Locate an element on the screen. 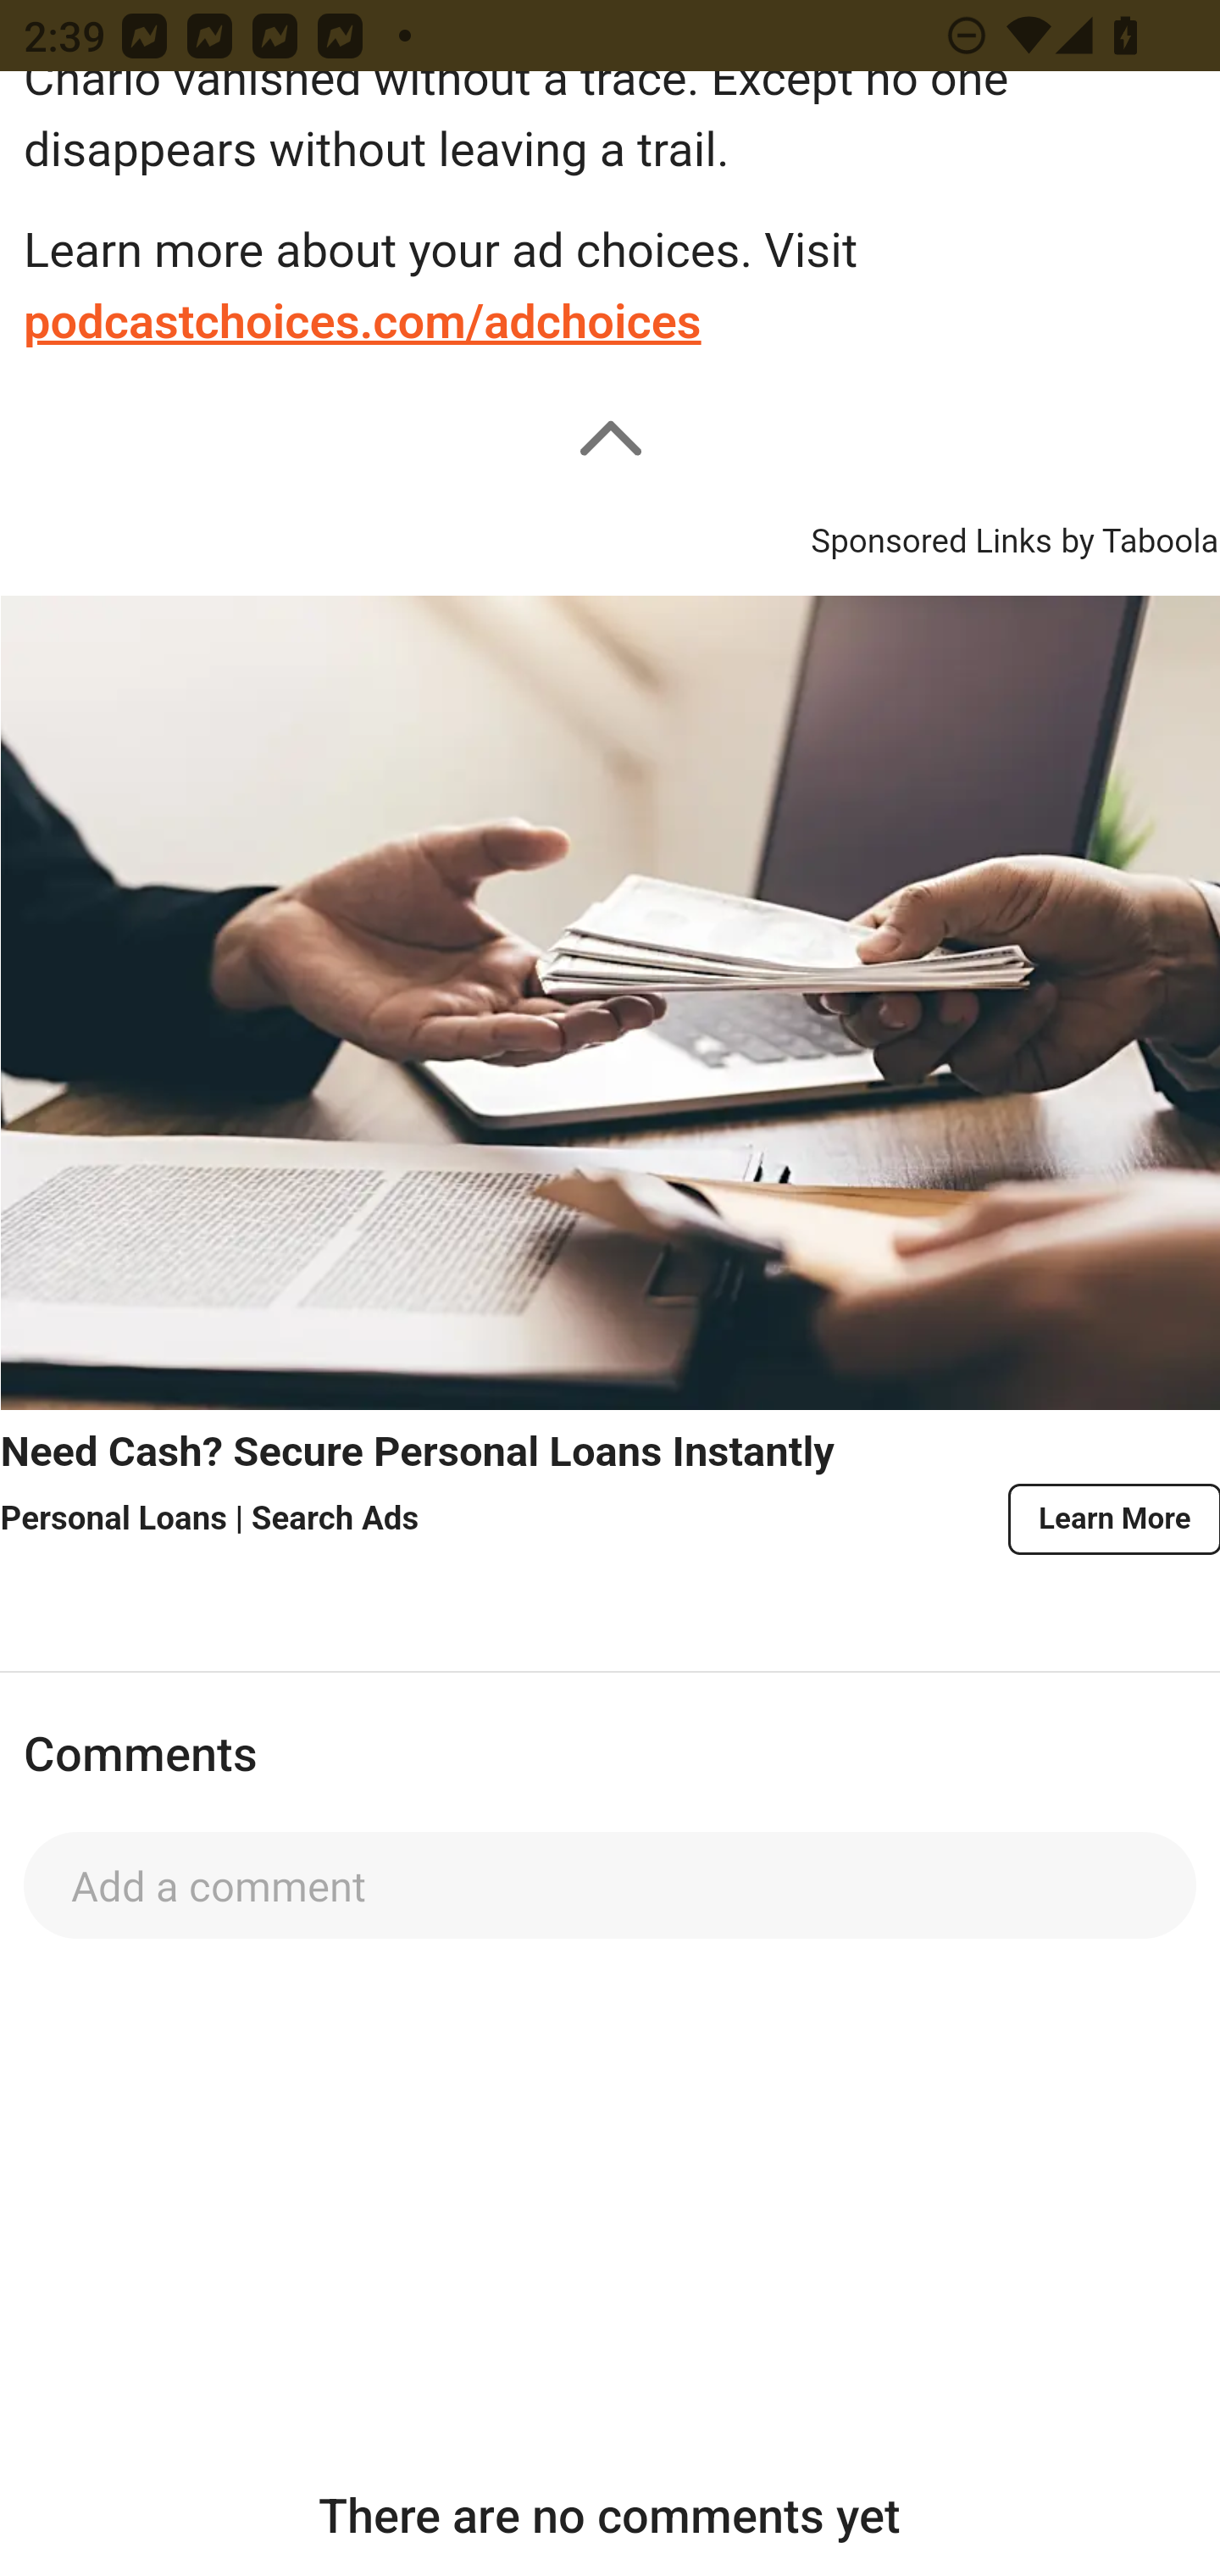 The height and width of the screenshot is (2576, 1220). by Taboola is located at coordinates (1139, 536).